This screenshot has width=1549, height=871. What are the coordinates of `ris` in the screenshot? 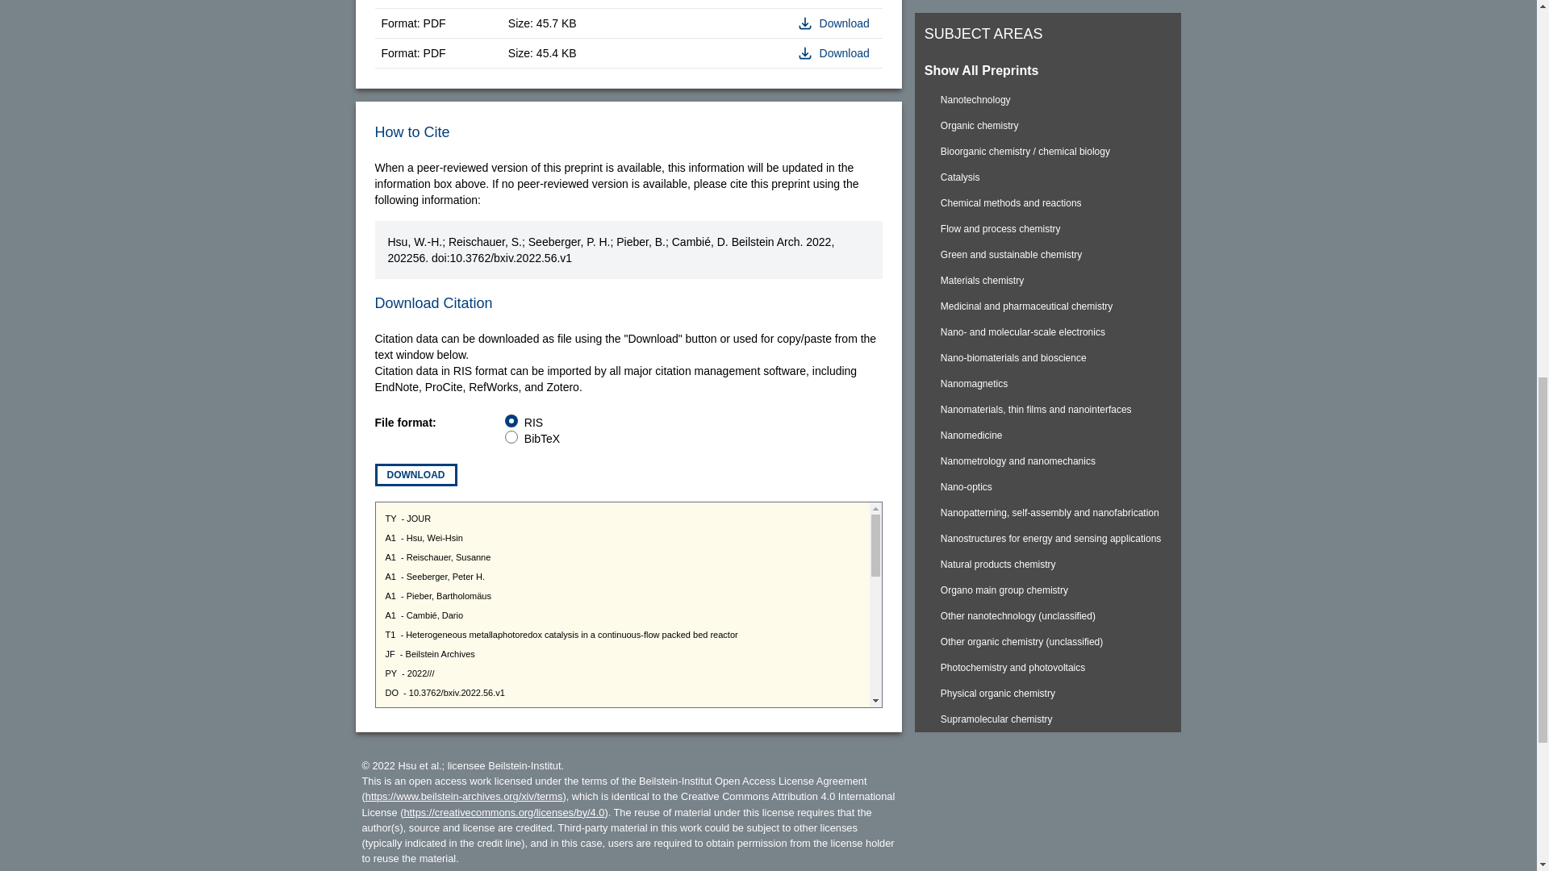 It's located at (511, 421).